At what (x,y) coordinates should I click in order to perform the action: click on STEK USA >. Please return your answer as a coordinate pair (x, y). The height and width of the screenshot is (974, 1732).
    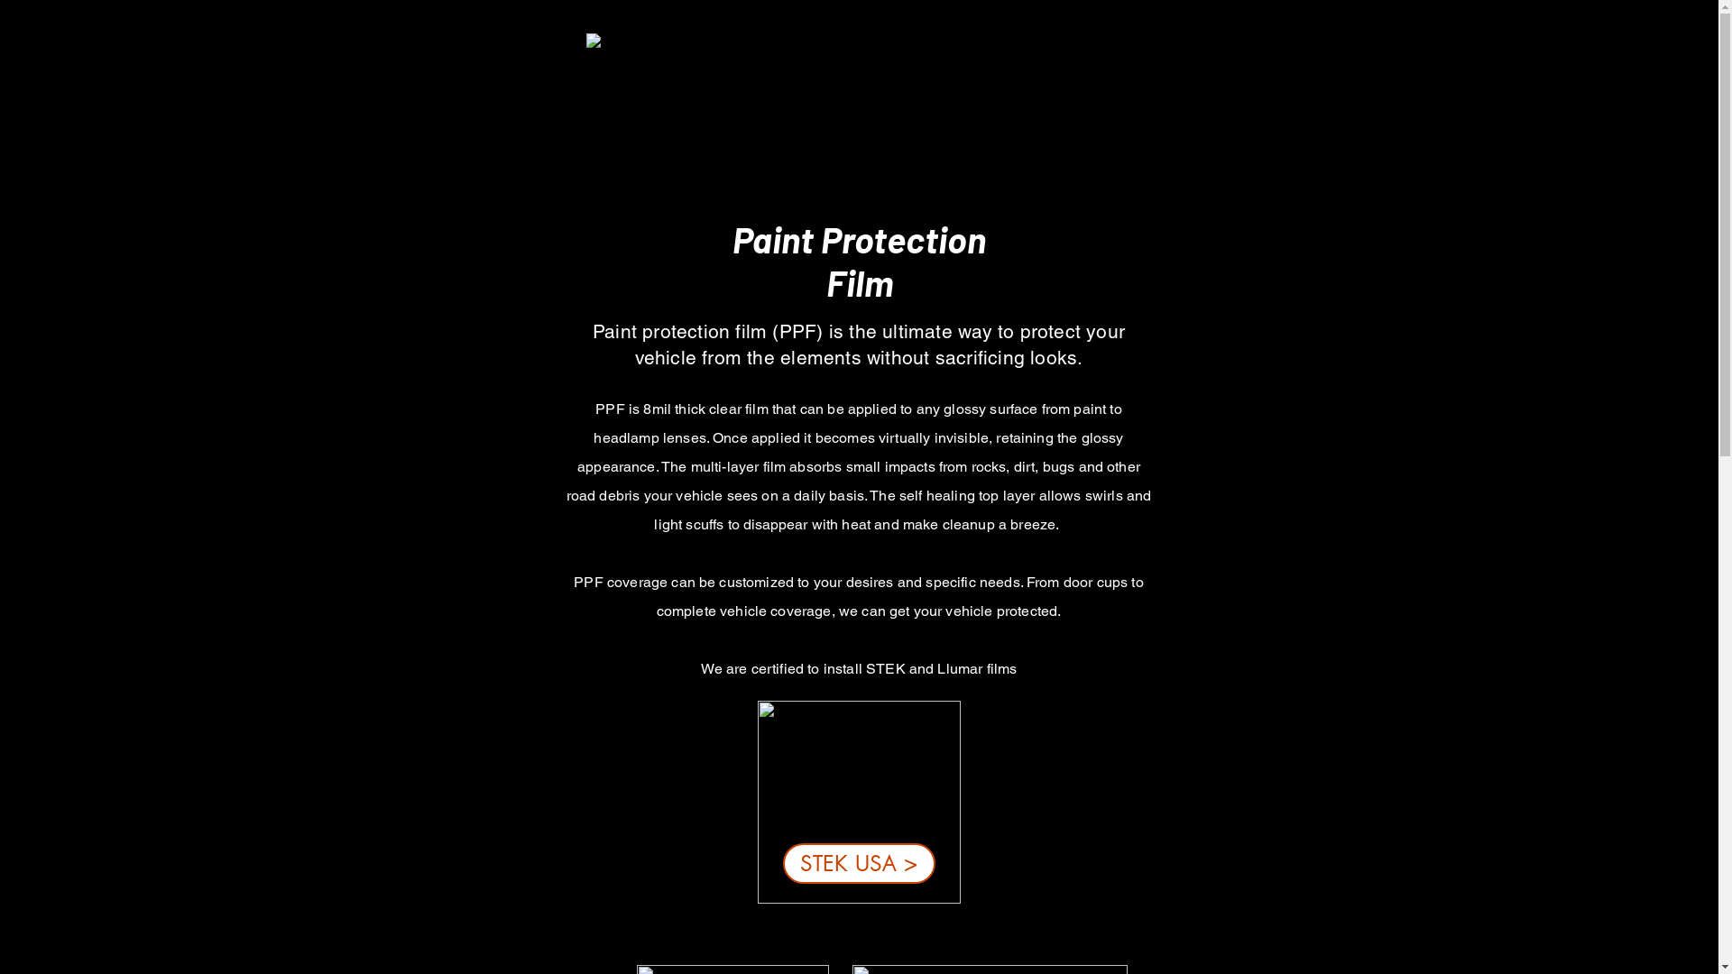
    Looking at the image, I should click on (859, 864).